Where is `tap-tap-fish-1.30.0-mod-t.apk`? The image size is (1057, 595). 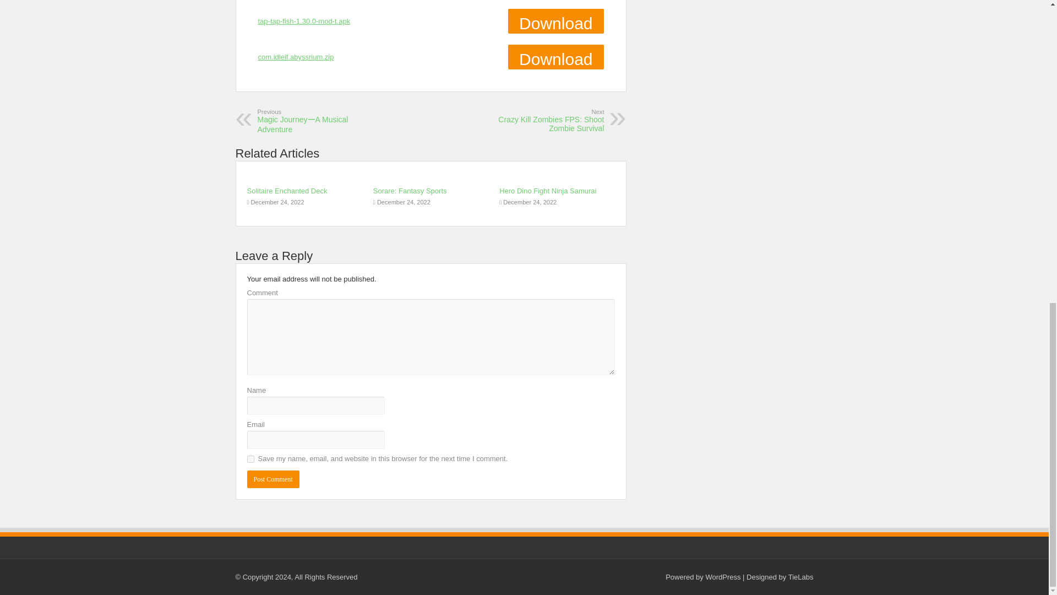 tap-tap-fish-1.30.0-mod-t.apk is located at coordinates (547, 120).